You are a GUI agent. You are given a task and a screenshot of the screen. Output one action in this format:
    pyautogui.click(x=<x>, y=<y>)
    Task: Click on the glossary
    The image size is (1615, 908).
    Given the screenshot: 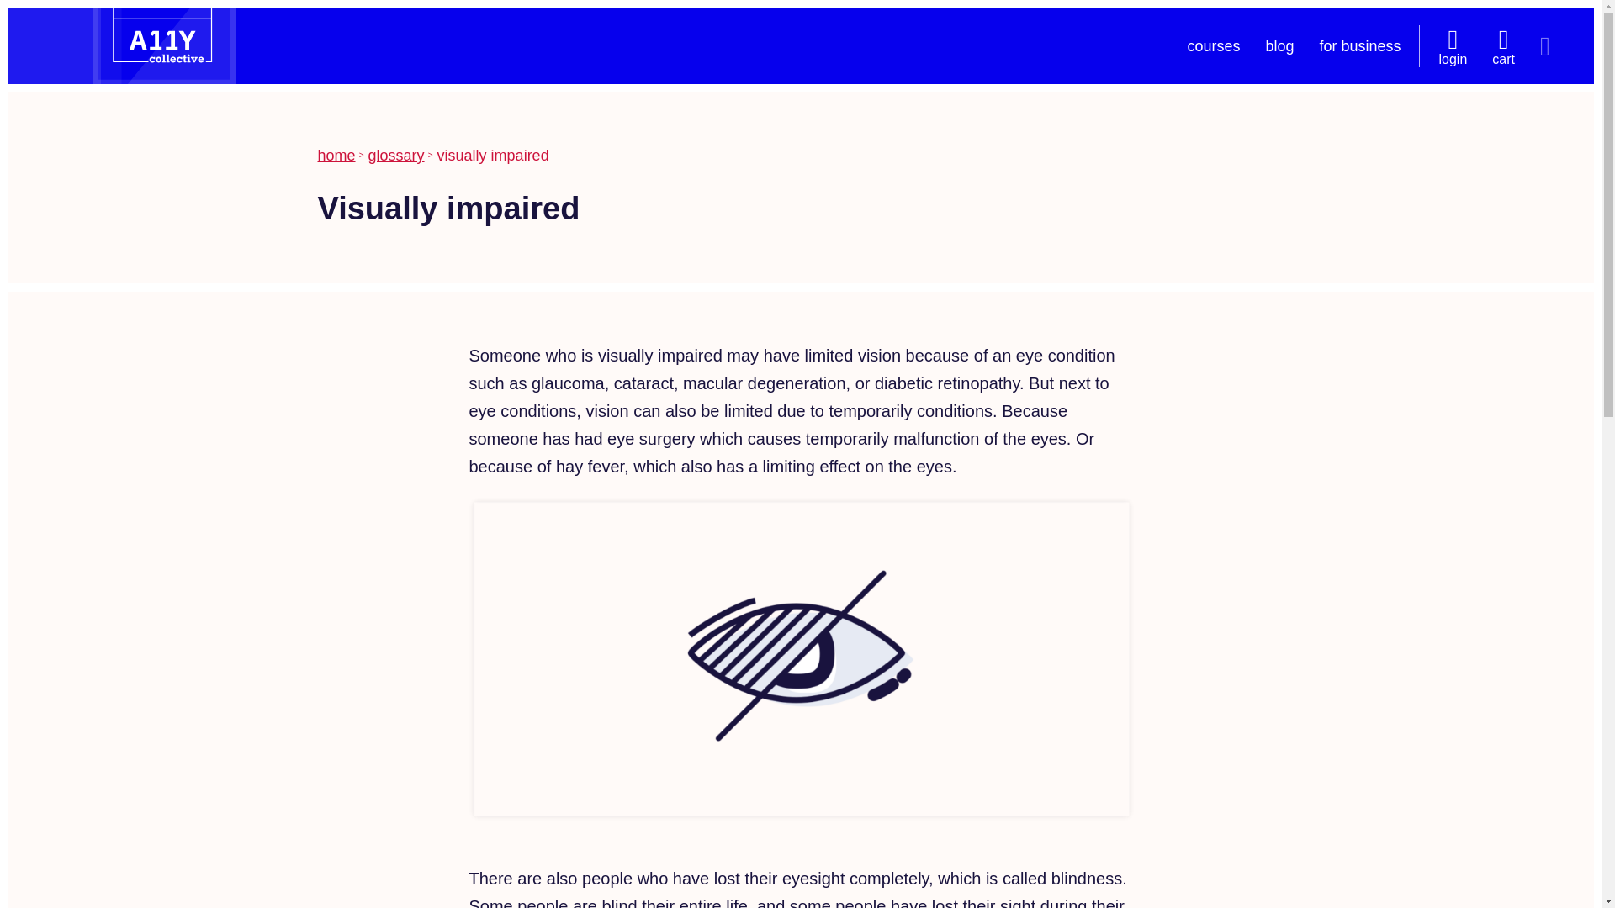 What is the action you would take?
    pyautogui.click(x=395, y=155)
    